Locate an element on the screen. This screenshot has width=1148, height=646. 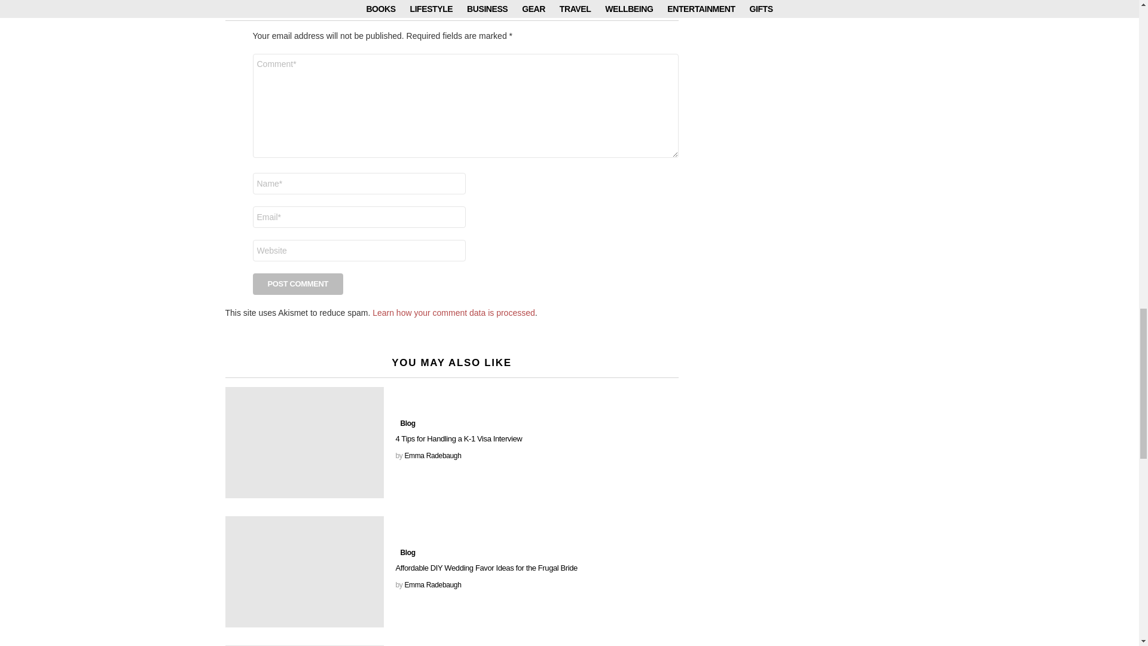
Posts by Emma Radebaugh is located at coordinates (432, 584).